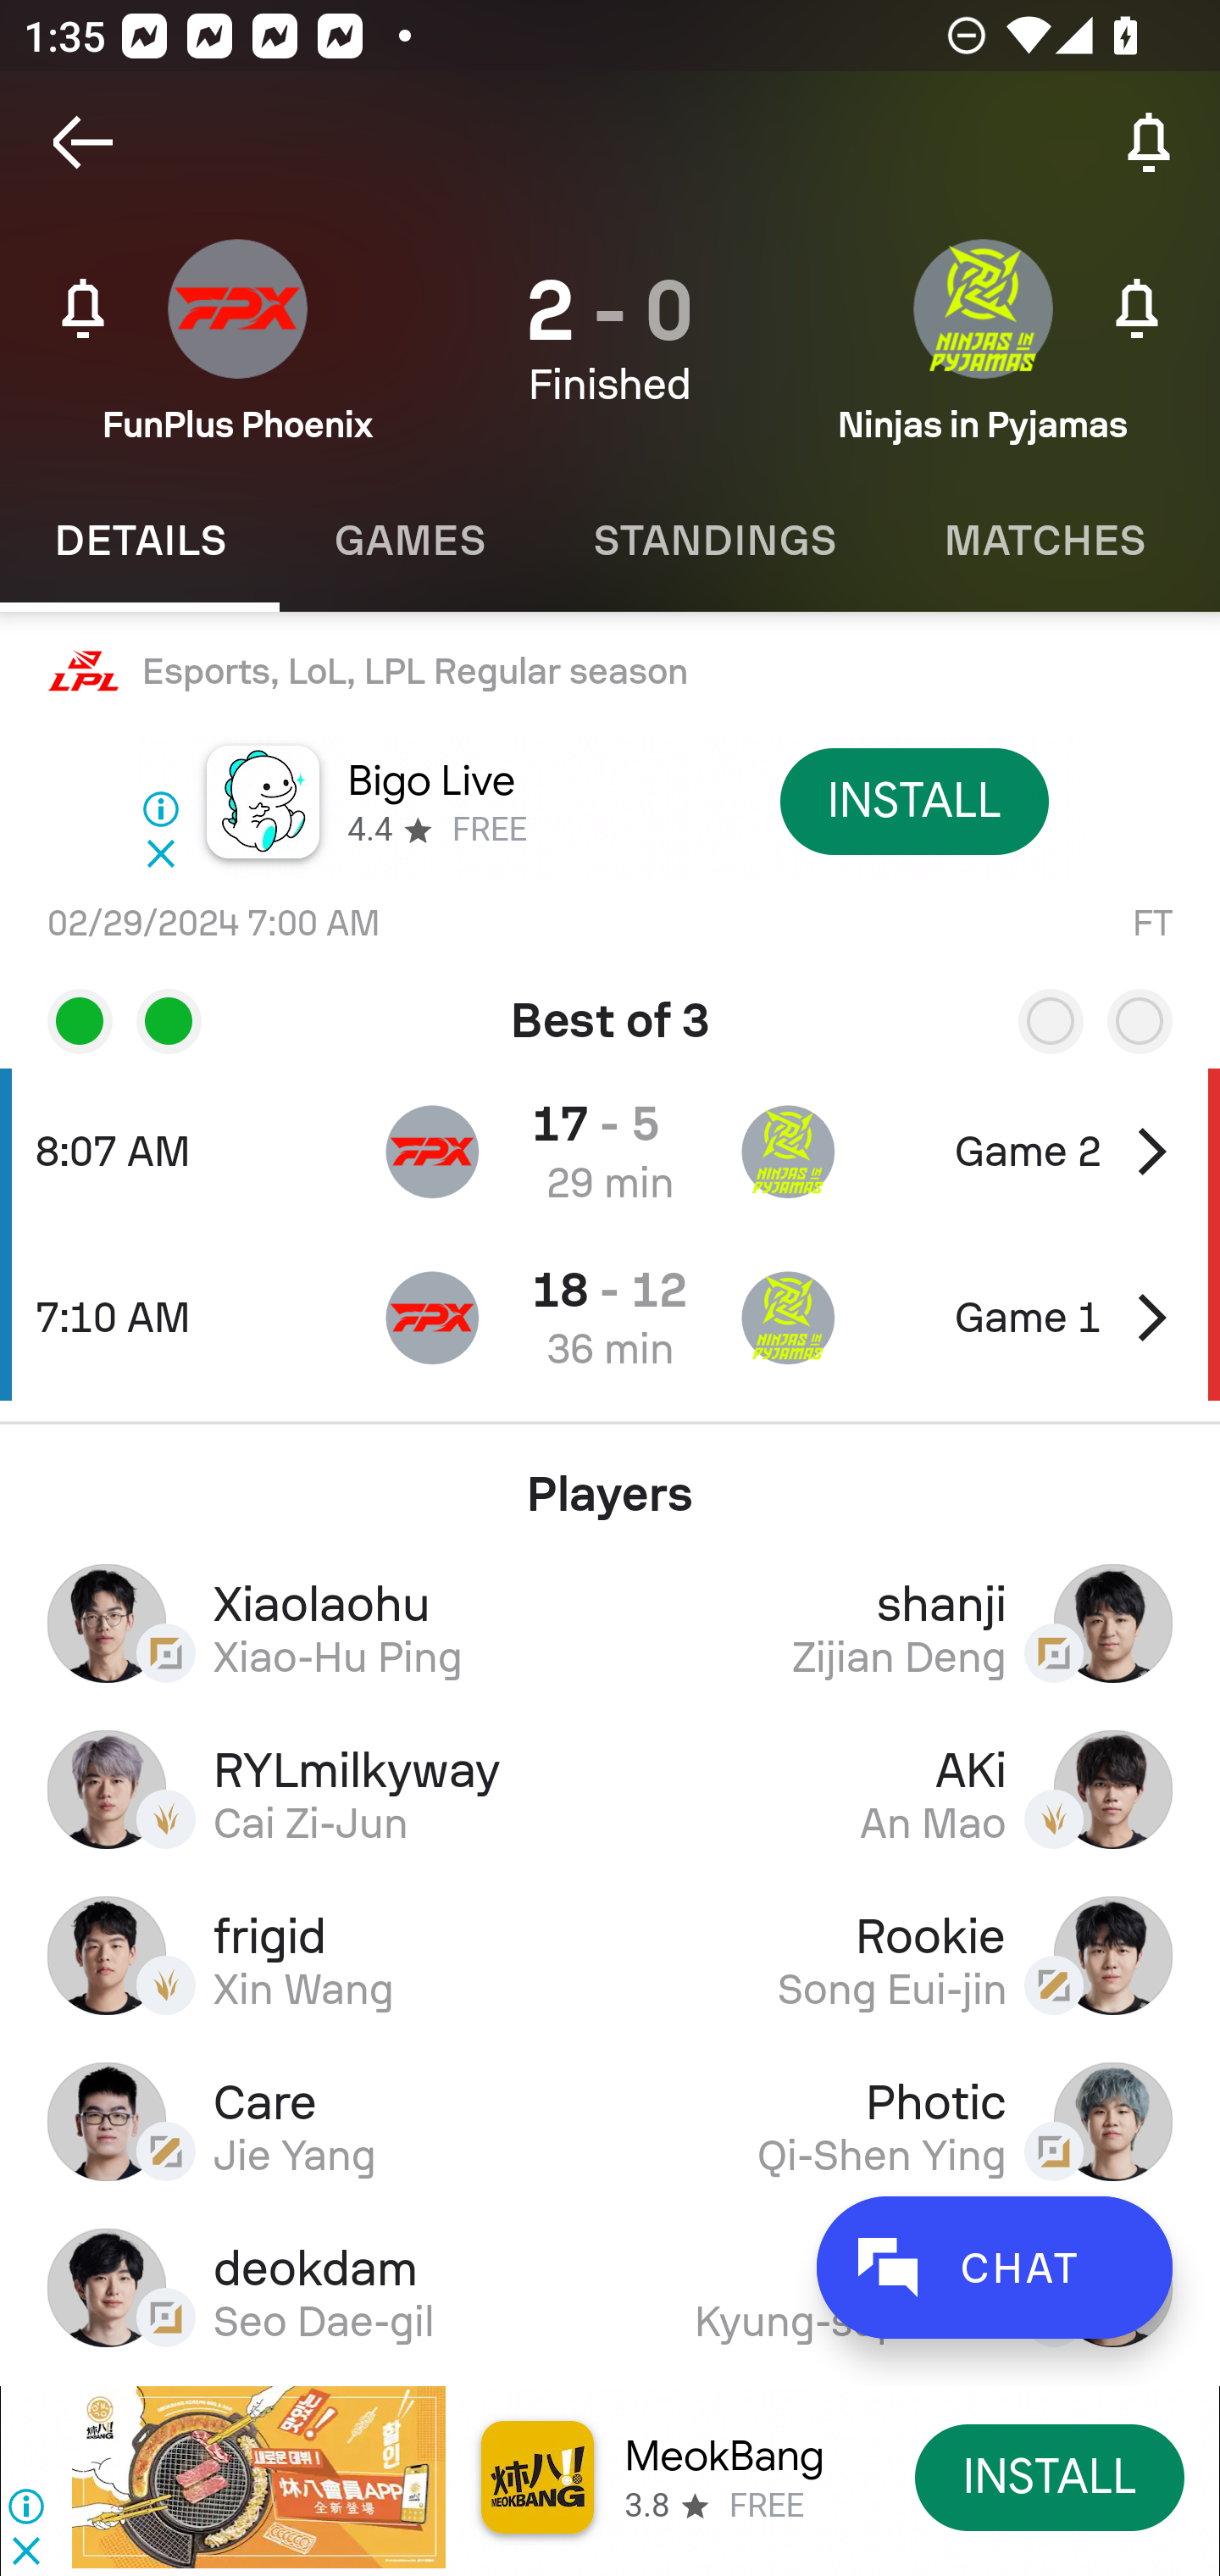 This screenshot has height=2576, width=1220. Describe the element at coordinates (610, 672) in the screenshot. I see `Esports, LoL, LPL Regular season` at that location.